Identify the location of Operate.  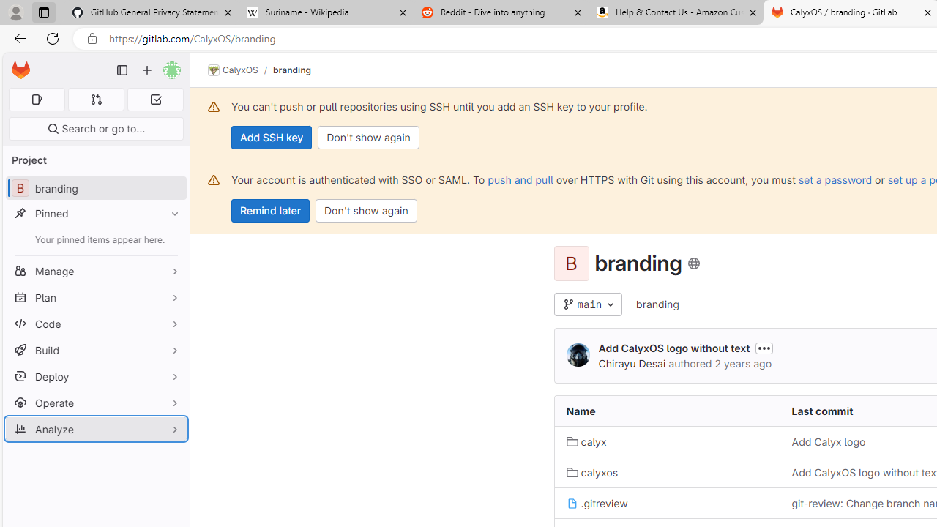
(95, 403).